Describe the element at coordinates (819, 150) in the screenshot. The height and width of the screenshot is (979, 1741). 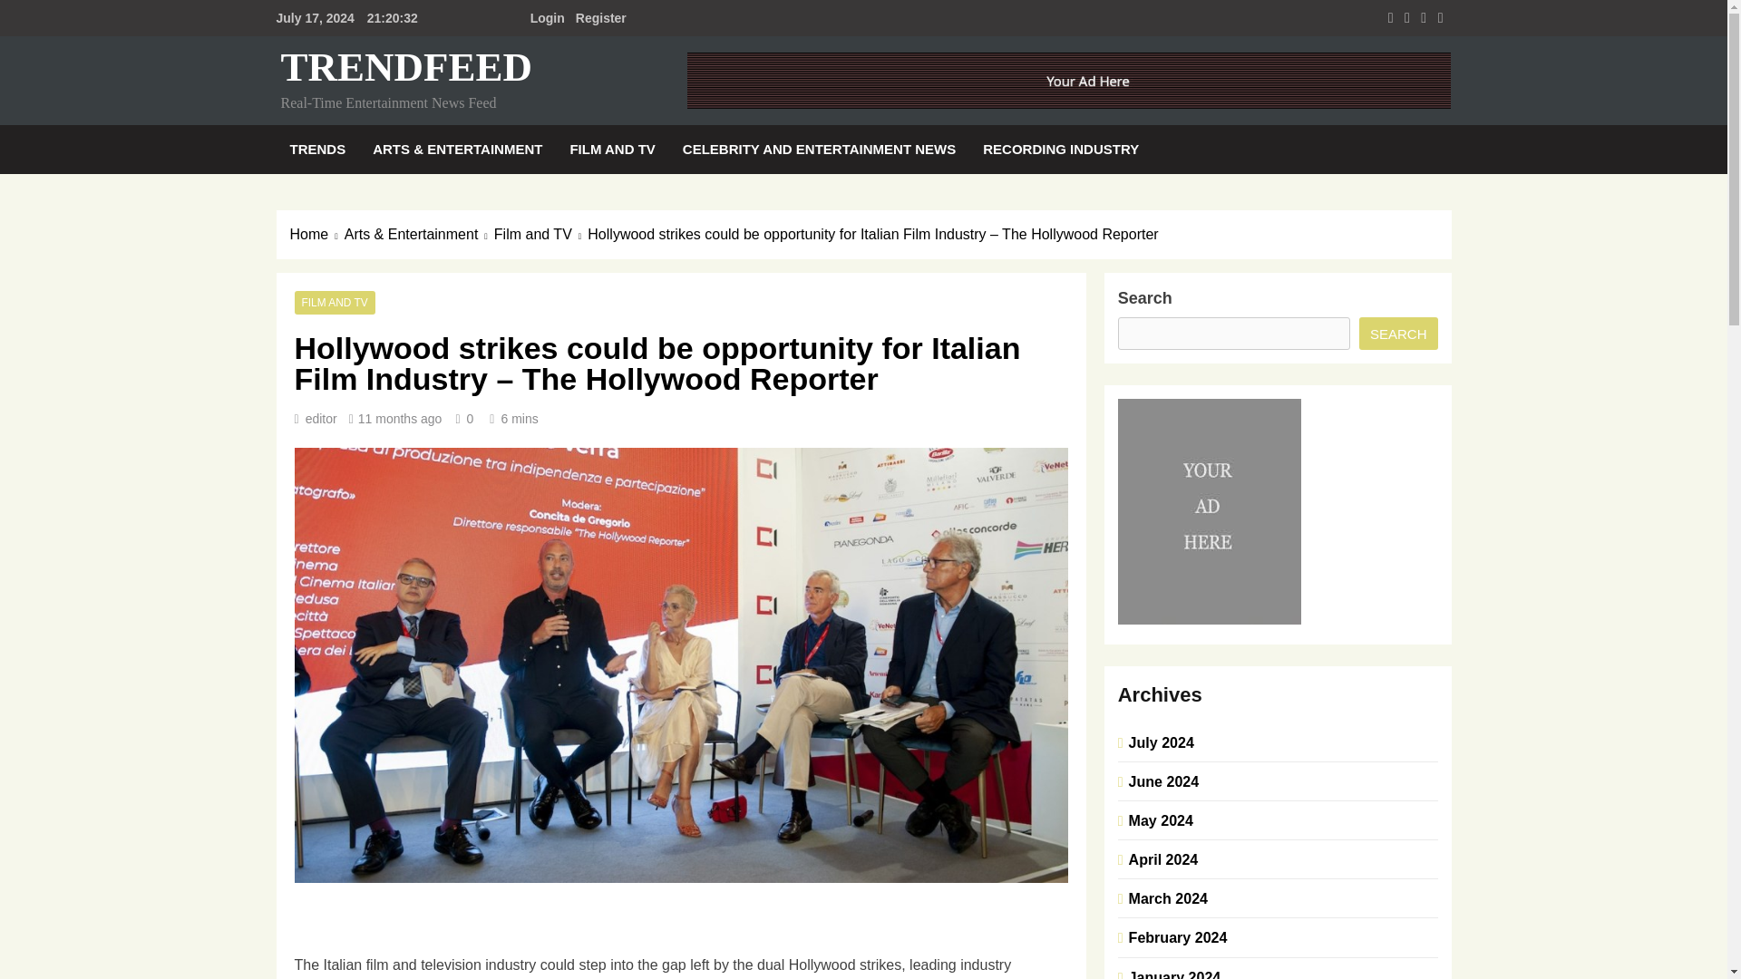
I see `CELEBRITY AND ENTERTAINMENT NEWS` at that location.